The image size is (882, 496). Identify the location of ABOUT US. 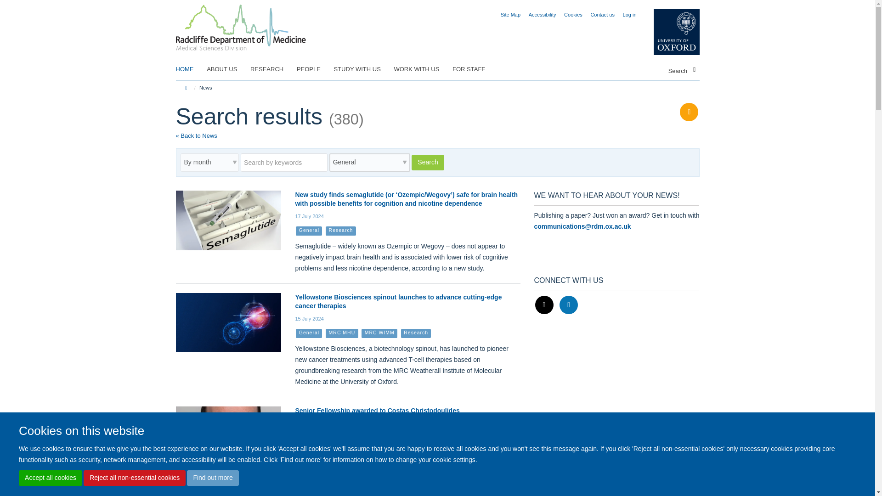
(227, 69).